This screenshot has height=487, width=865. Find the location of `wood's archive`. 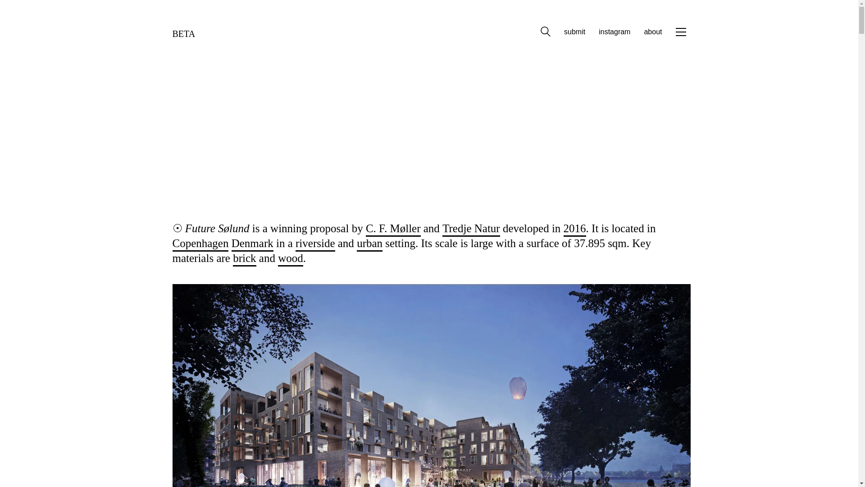

wood's archive is located at coordinates (290, 259).